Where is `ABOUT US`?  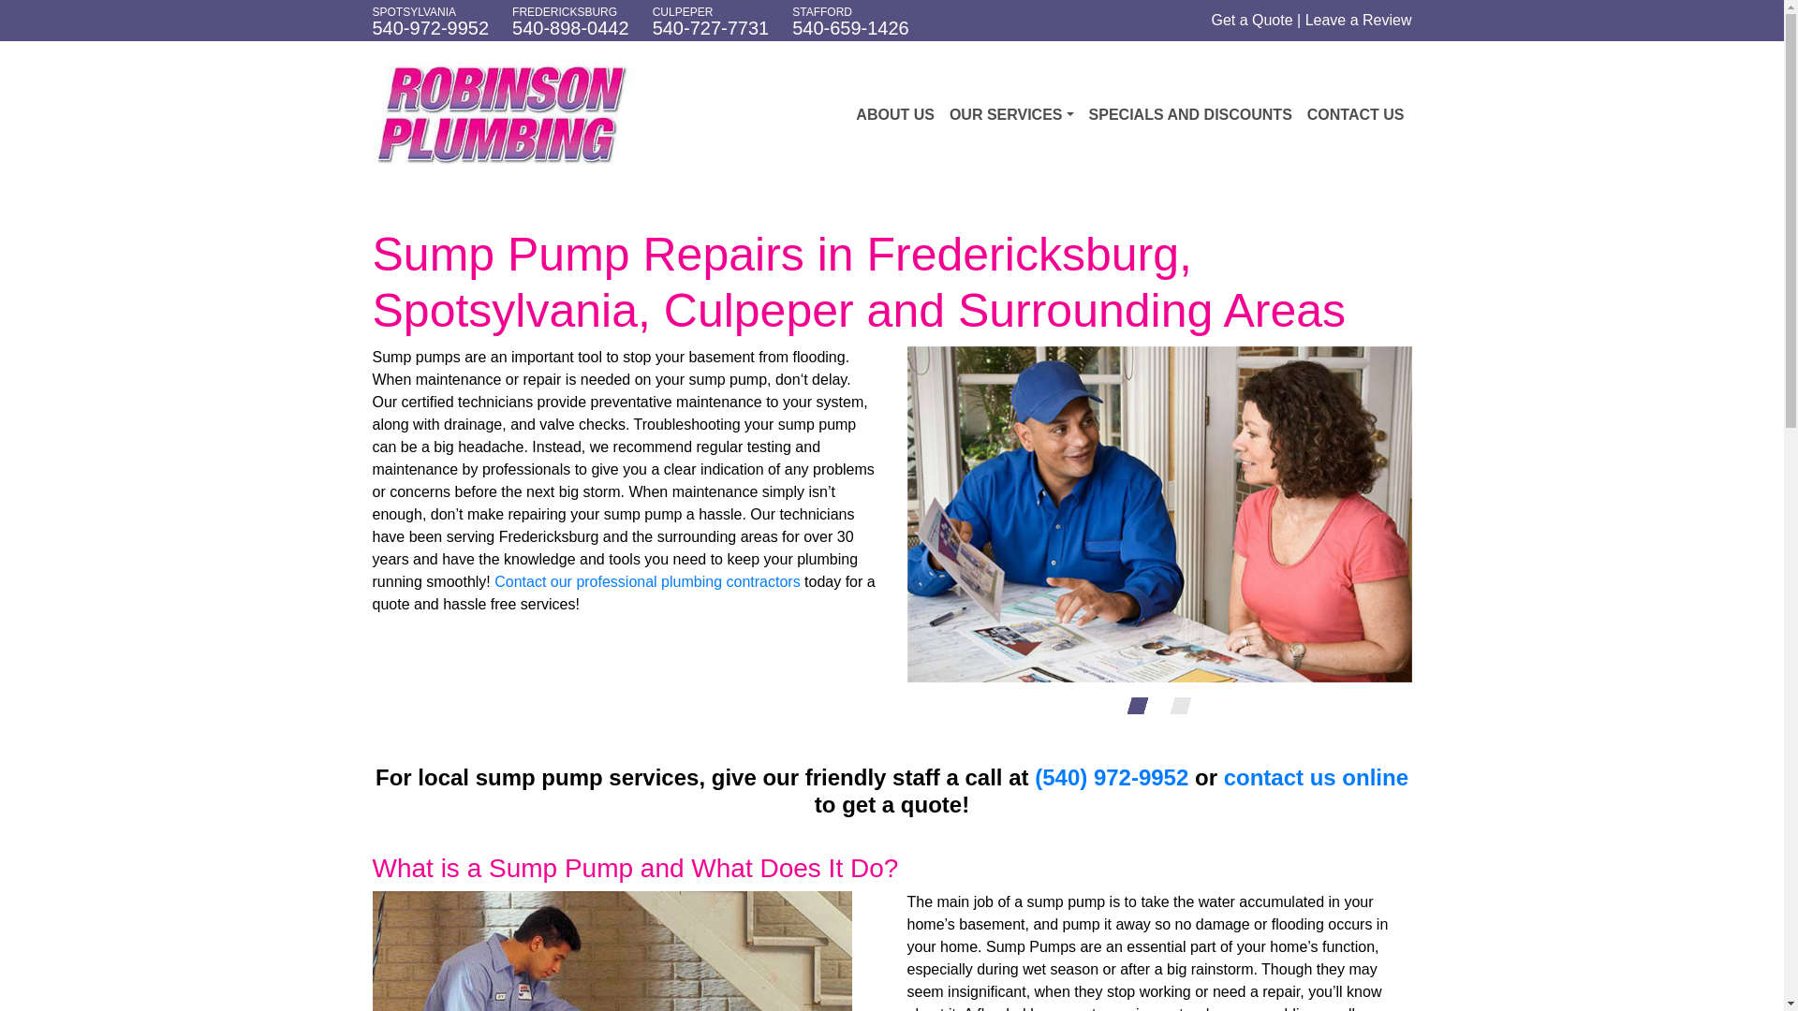 ABOUT US is located at coordinates (895, 114).